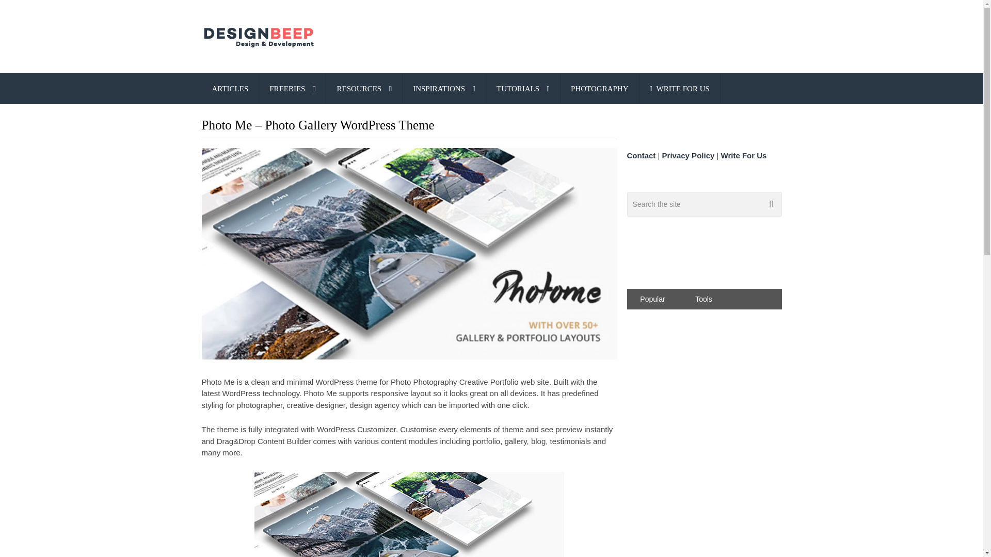  I want to click on RESOURCES, so click(364, 88).